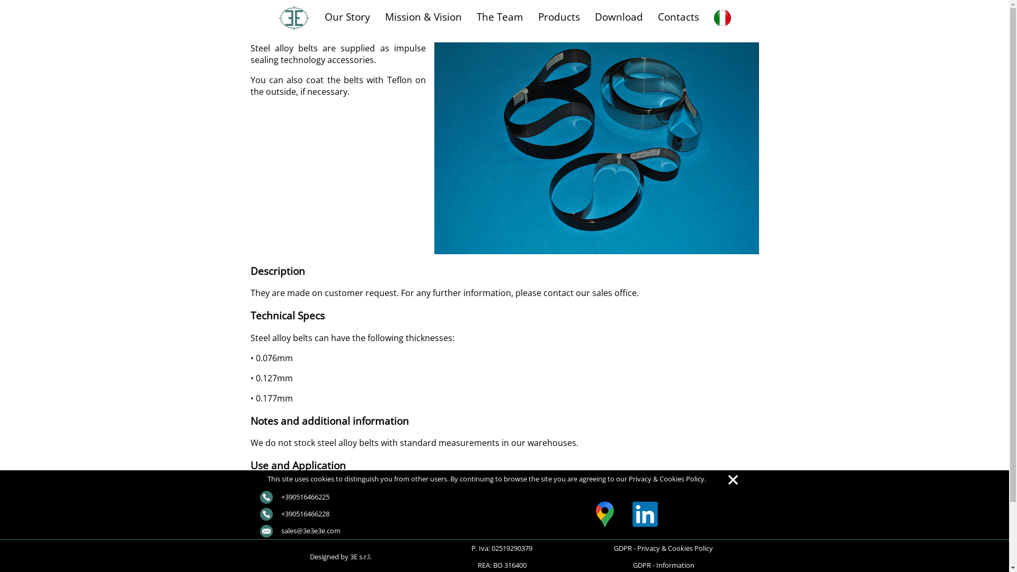 The height and width of the screenshot is (572, 1017). I want to click on +390516466228, so click(294, 514).